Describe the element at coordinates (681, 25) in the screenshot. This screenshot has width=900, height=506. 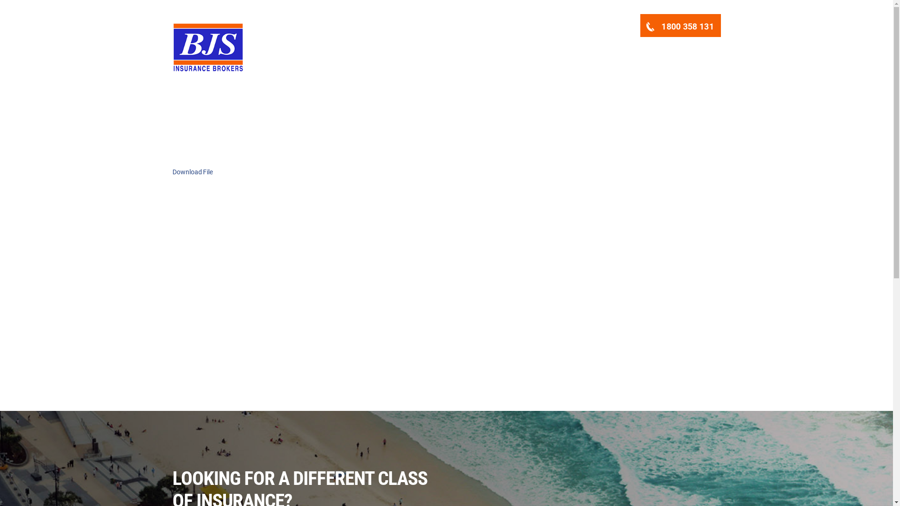
I see `1800 358 131` at that location.